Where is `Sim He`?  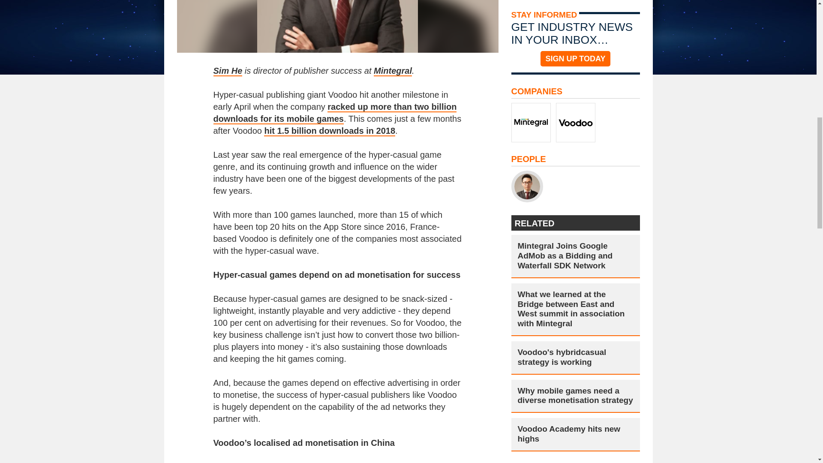 Sim He is located at coordinates (228, 71).